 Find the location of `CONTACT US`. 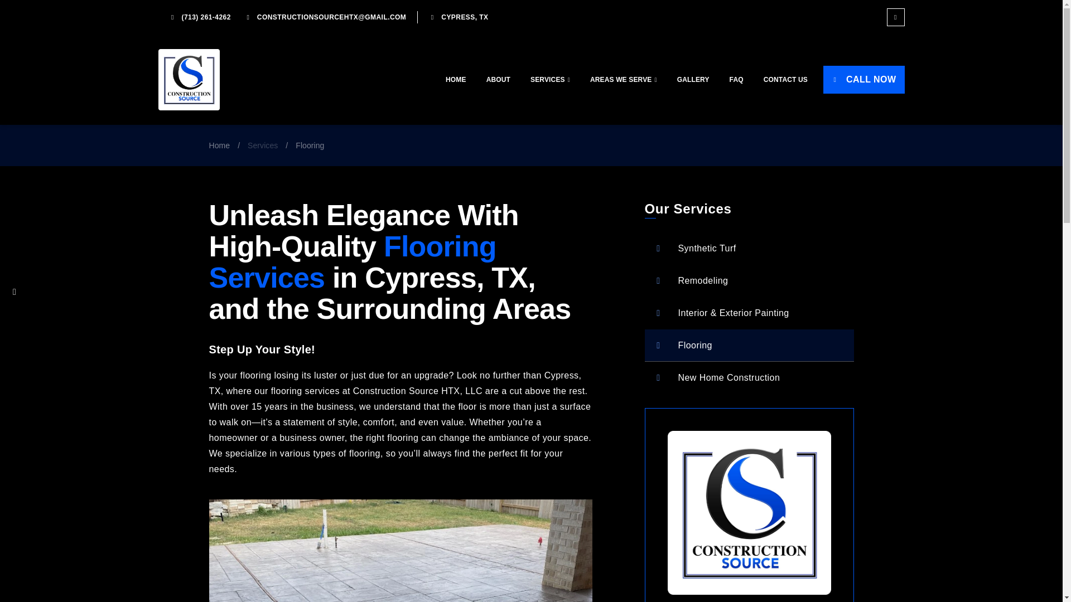

CONTACT US is located at coordinates (785, 79).